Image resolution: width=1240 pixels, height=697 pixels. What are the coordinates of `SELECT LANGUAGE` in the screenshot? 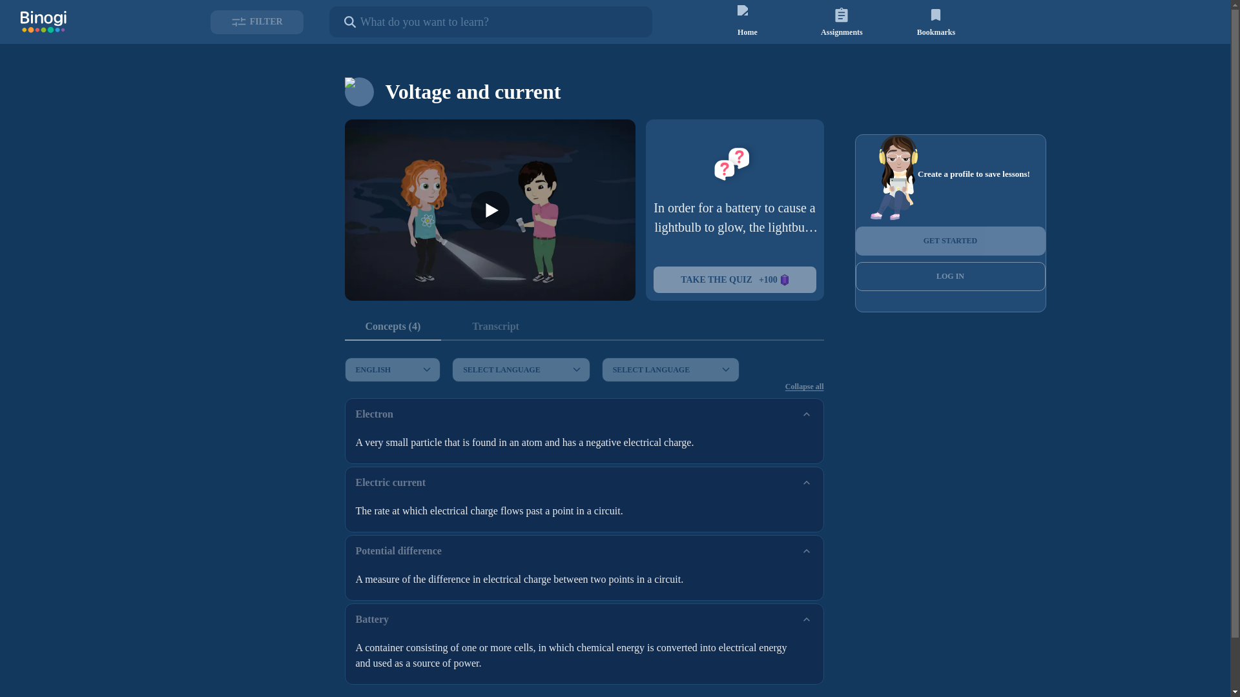 It's located at (521, 369).